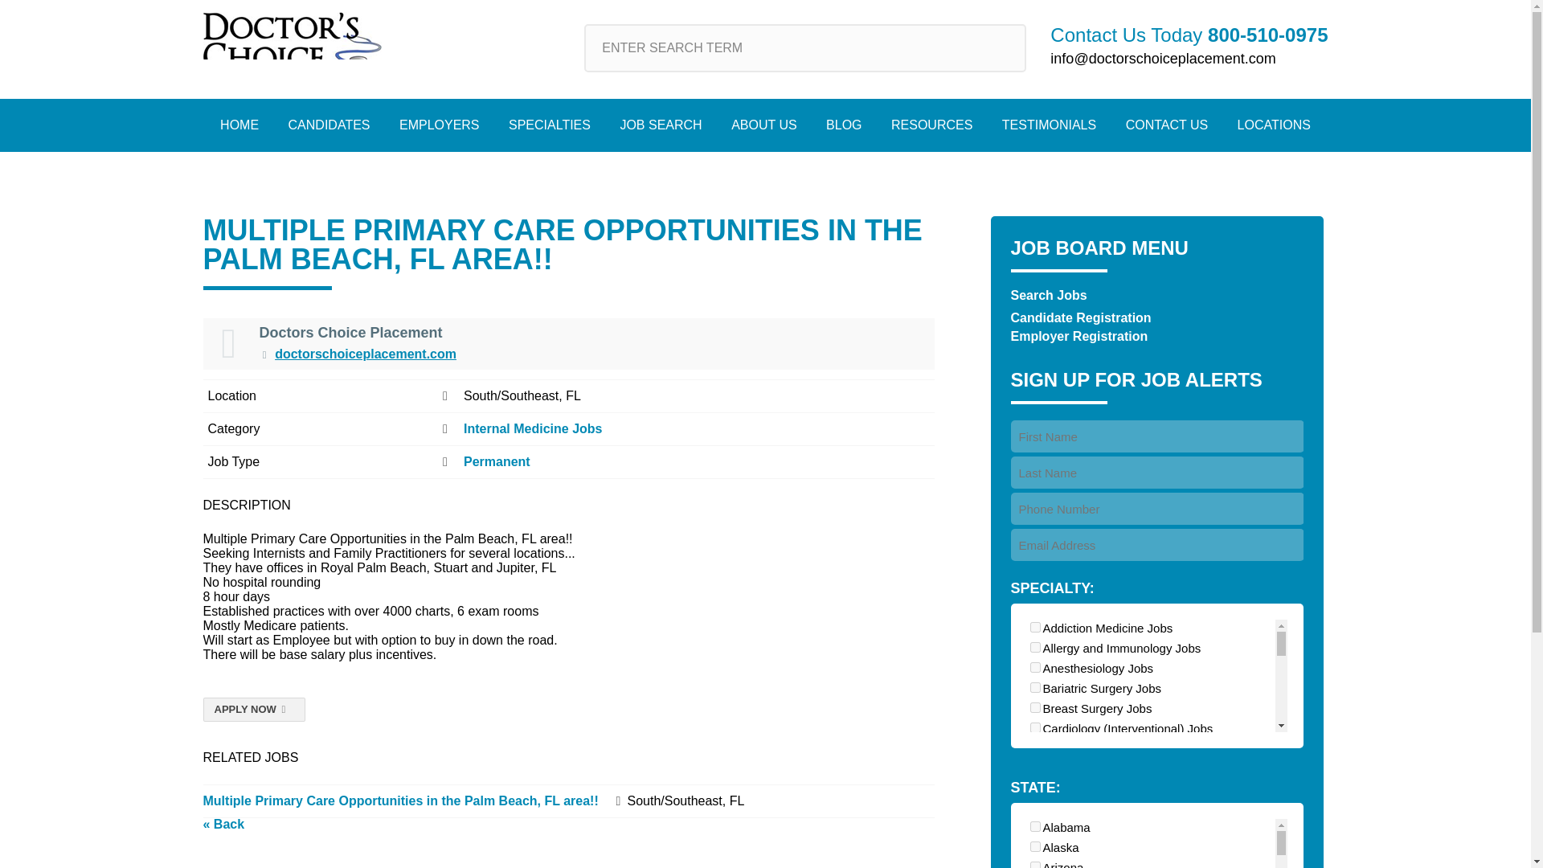  What do you see at coordinates (1035, 648) in the screenshot?
I see `70` at bounding box center [1035, 648].